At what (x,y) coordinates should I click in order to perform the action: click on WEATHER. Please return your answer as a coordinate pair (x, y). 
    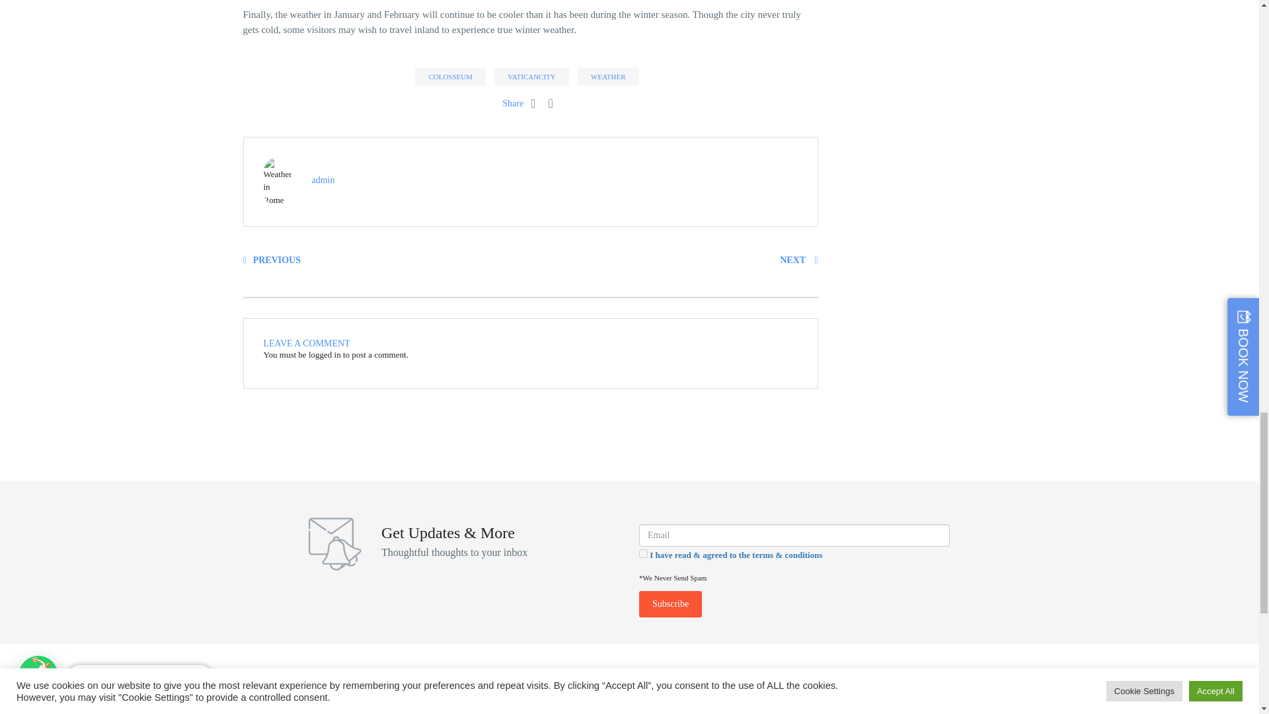
    Looking at the image, I should click on (608, 76).